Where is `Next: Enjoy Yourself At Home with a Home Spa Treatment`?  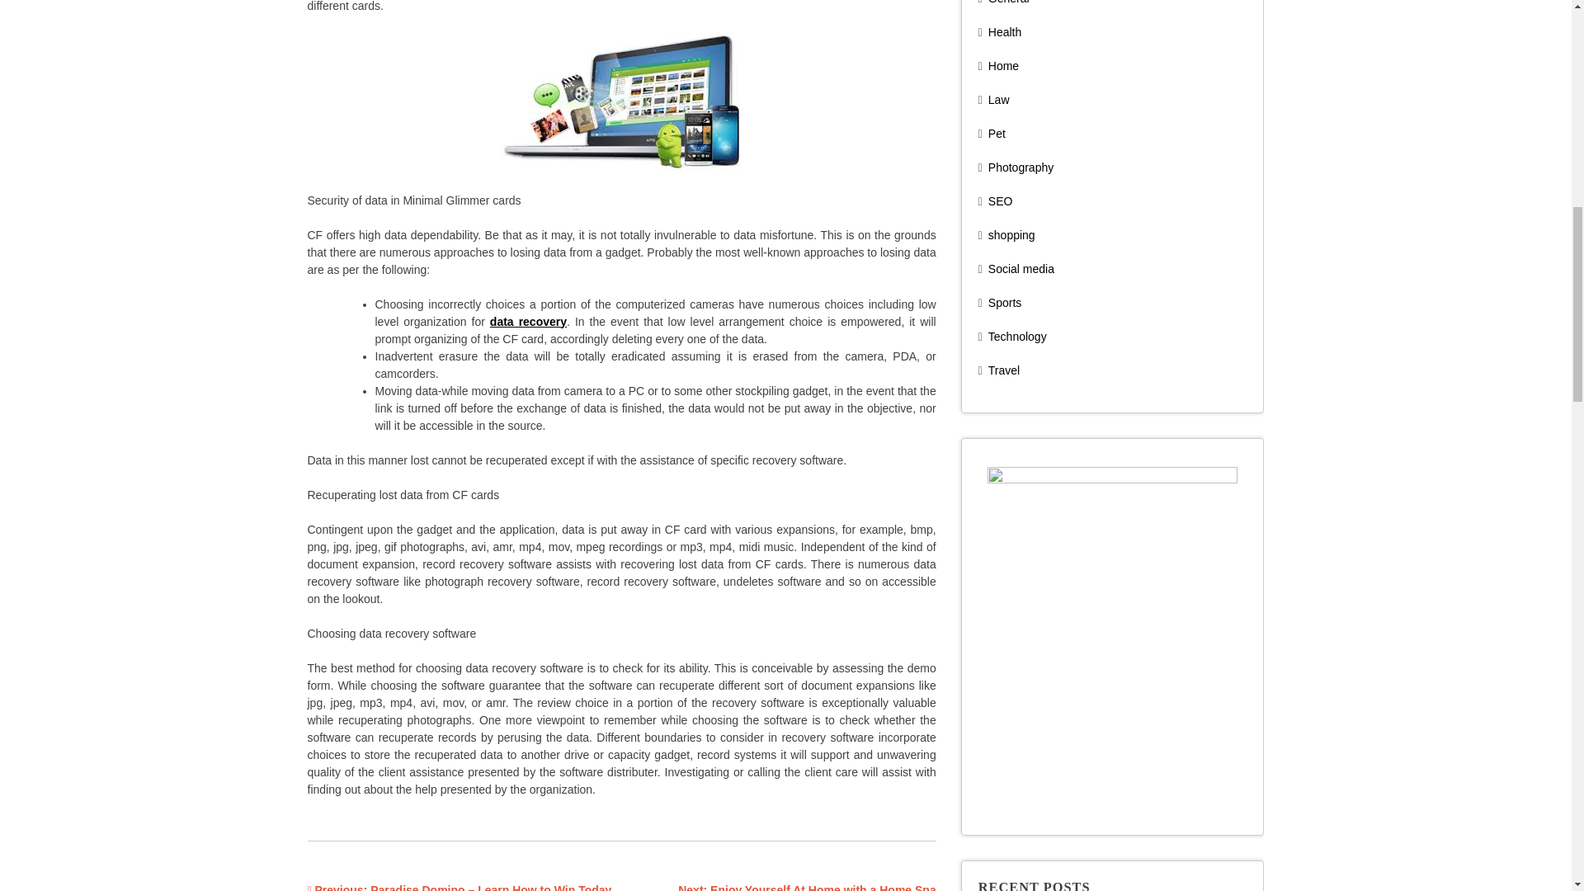
Next: Enjoy Yourself At Home with a Home Spa Treatment is located at coordinates (807, 887).